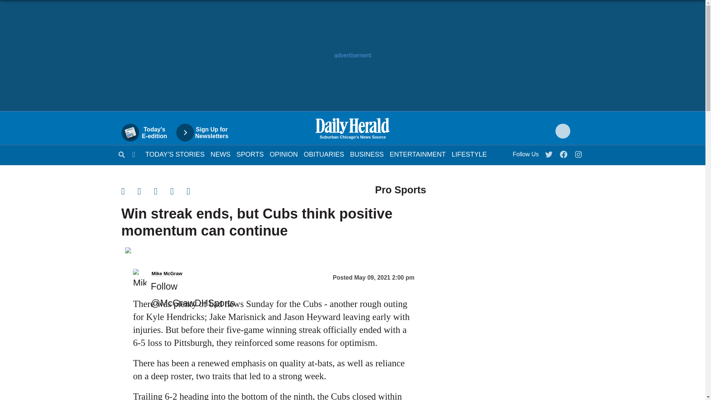  I want to click on Obituaries, so click(578, 153).